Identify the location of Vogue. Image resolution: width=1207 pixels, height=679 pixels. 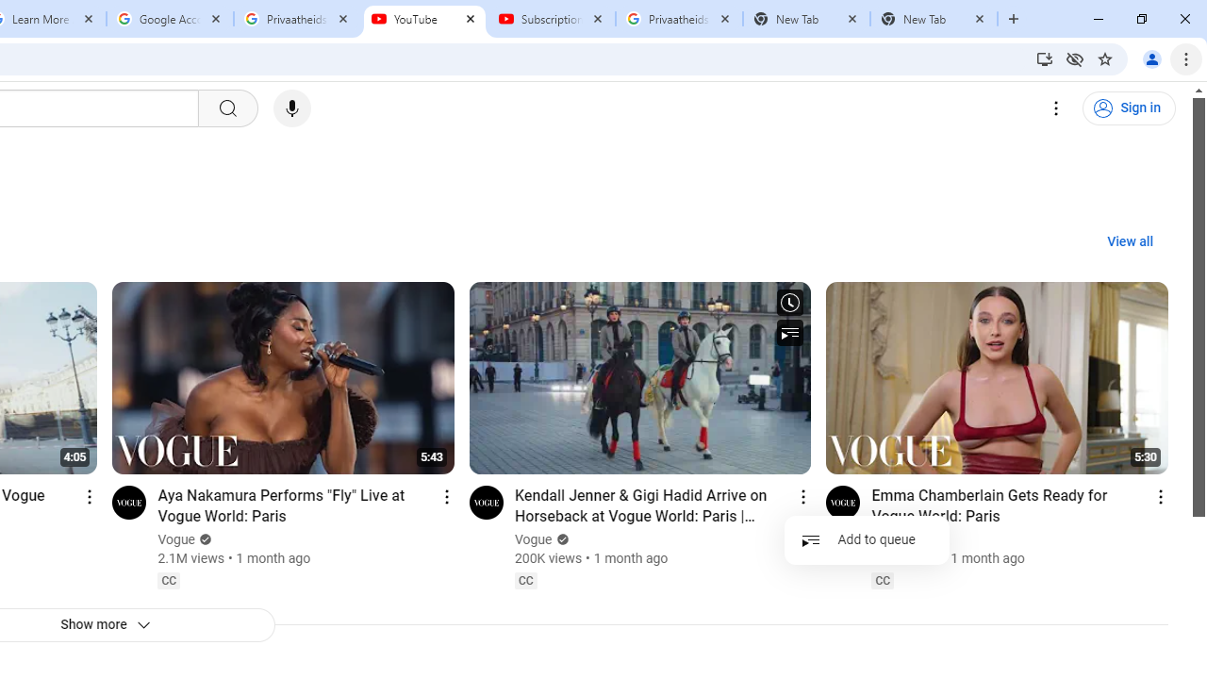
(891, 539).